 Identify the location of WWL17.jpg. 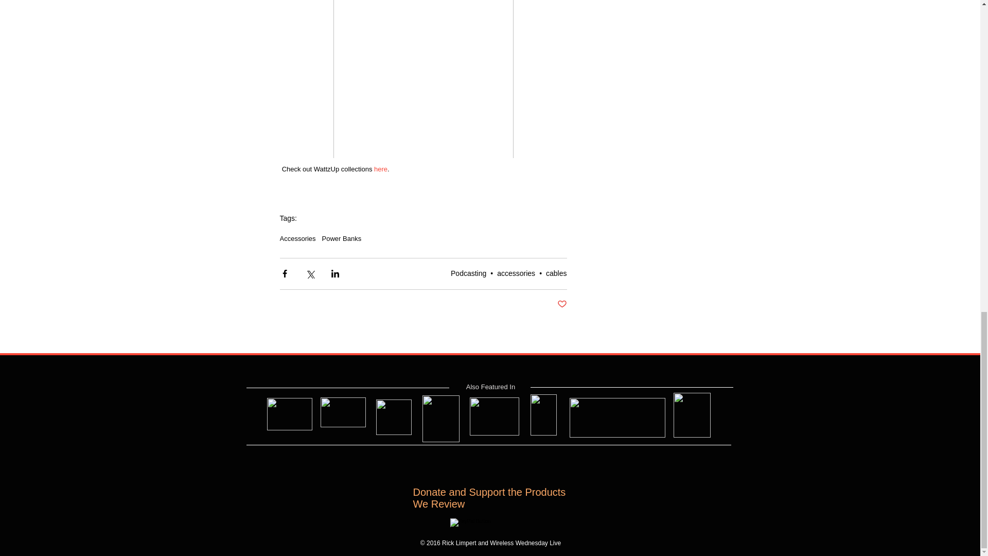
(616, 418).